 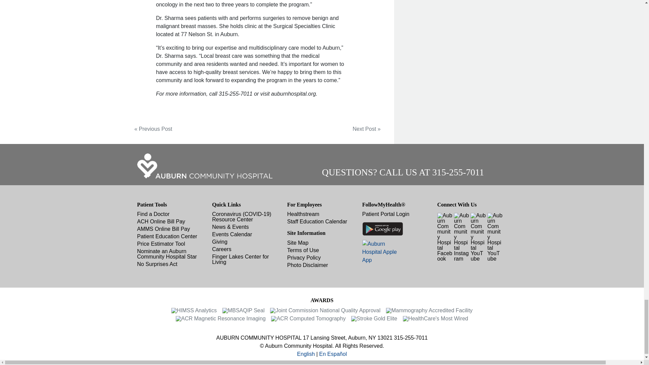 I want to click on Page 3, so click(x=251, y=94).